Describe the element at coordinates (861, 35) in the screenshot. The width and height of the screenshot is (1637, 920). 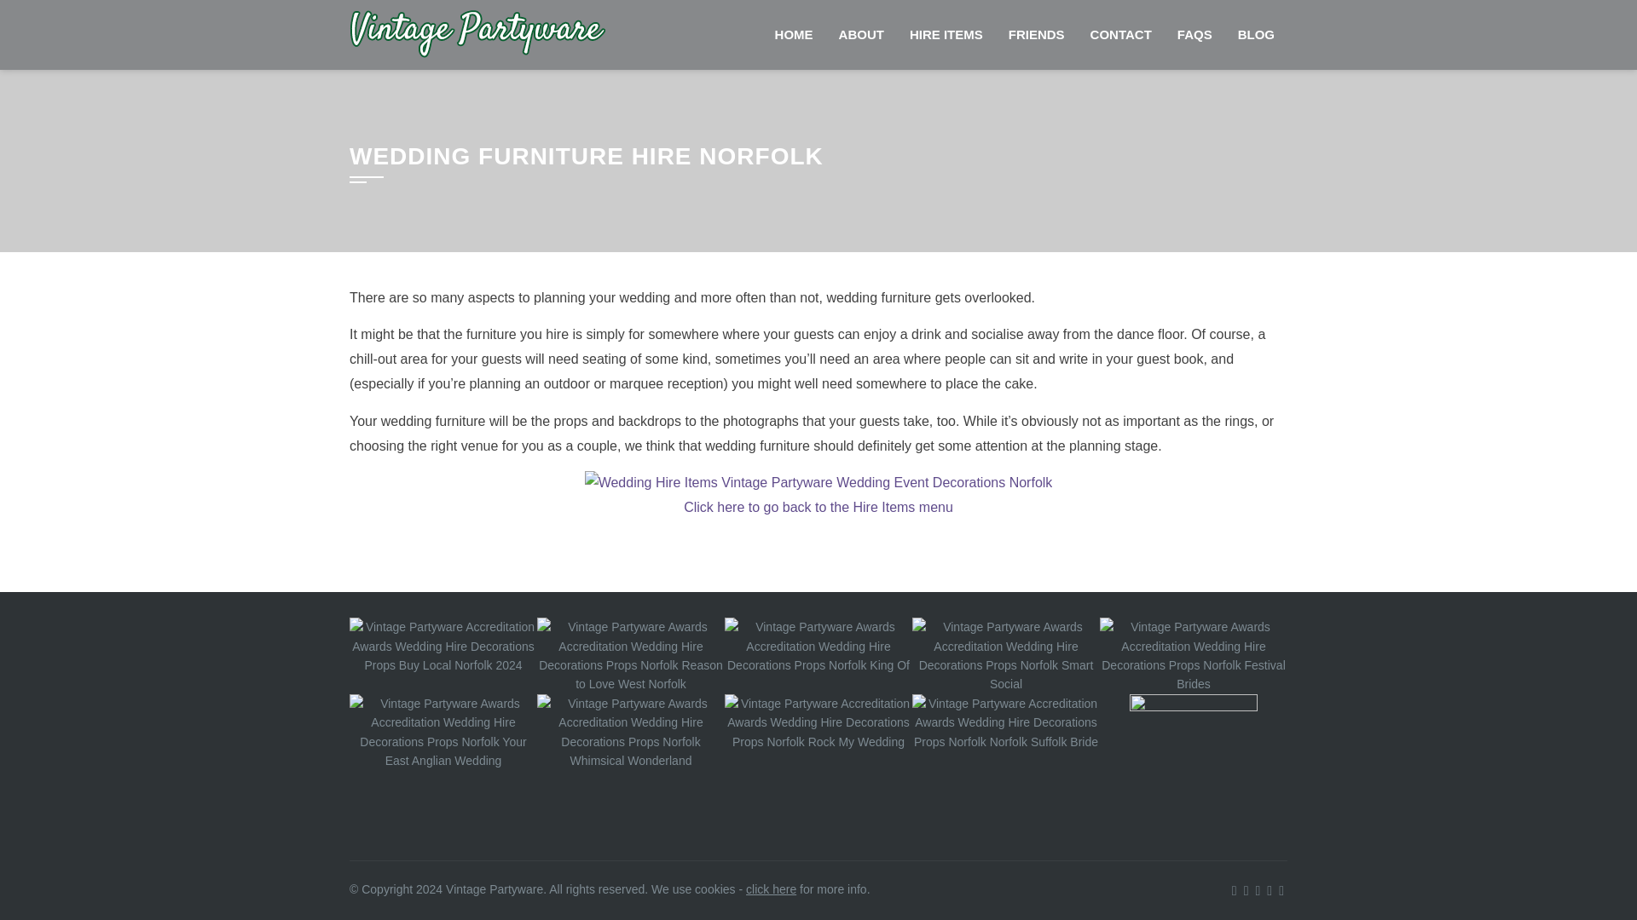
I see `ABOUT` at that location.